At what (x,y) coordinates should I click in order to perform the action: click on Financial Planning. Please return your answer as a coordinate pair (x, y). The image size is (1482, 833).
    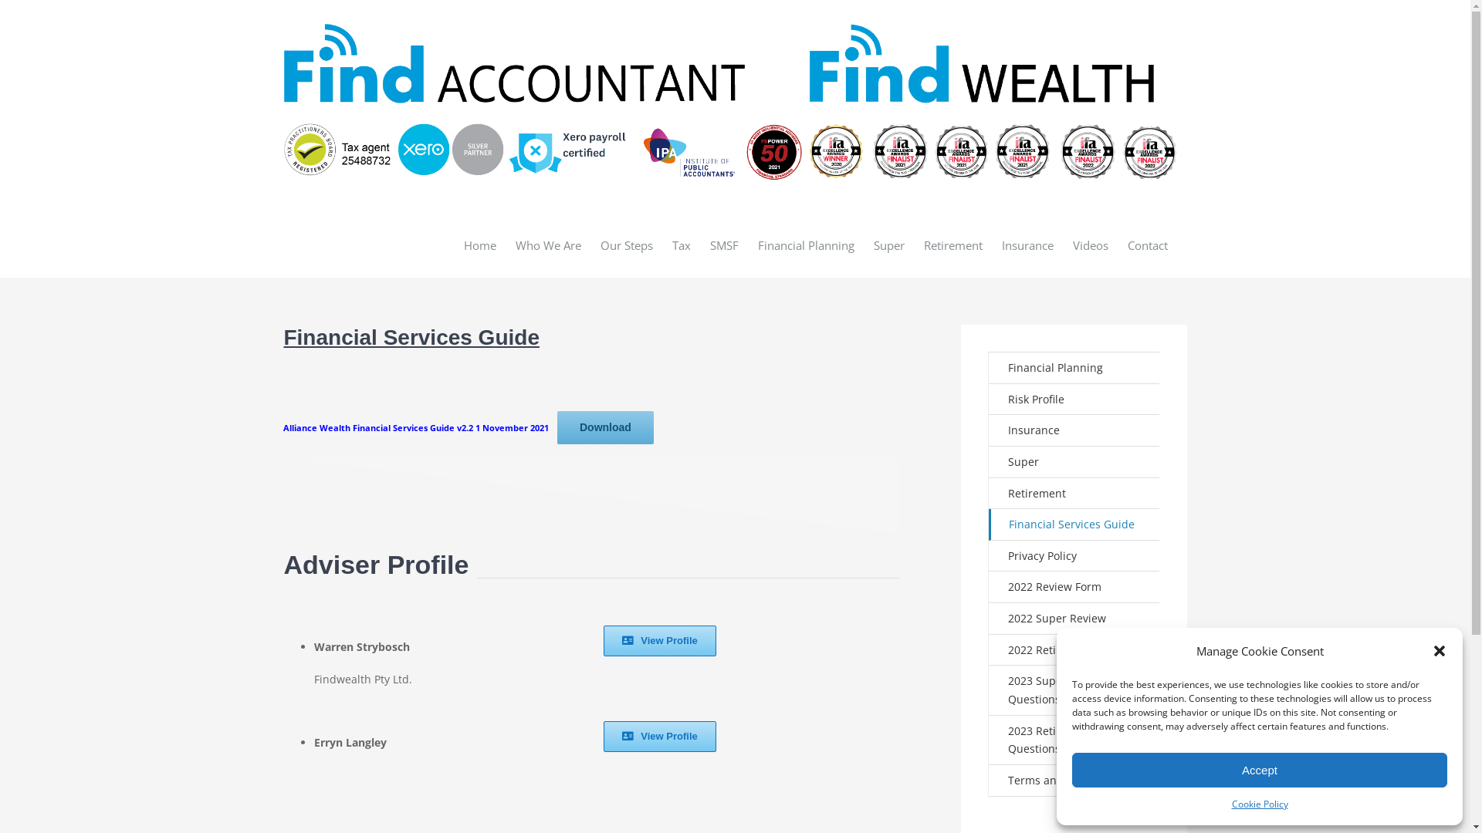
    Looking at the image, I should click on (806, 245).